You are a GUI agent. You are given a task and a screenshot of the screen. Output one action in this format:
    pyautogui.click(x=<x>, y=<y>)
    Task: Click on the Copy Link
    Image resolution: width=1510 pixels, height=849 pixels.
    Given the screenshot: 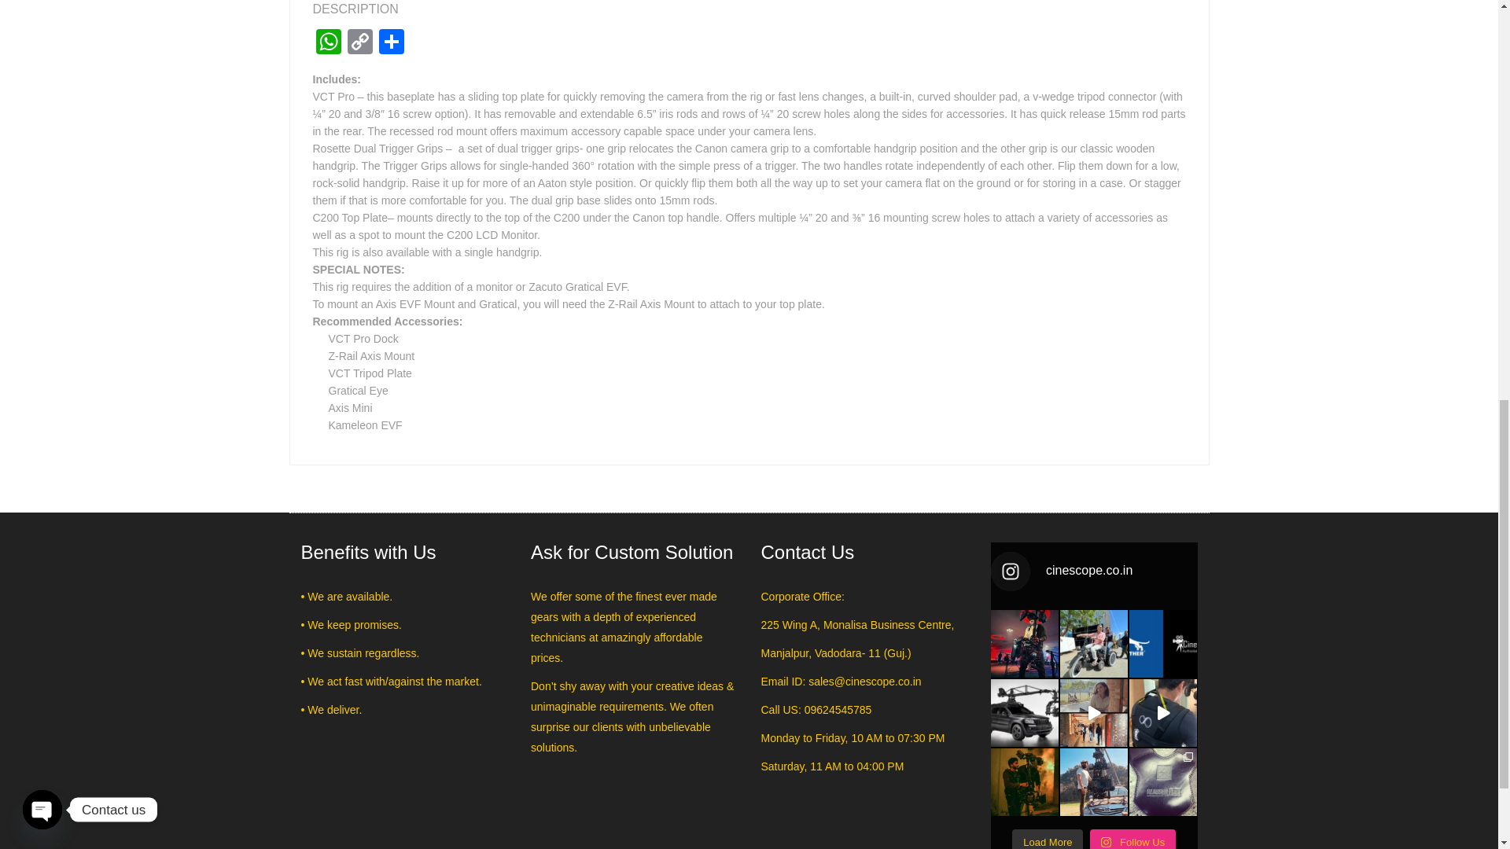 What is the action you would take?
    pyautogui.click(x=360, y=43)
    